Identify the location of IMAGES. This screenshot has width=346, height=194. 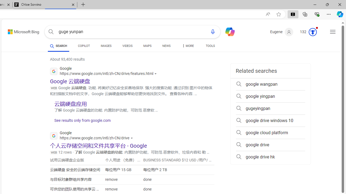
(106, 47).